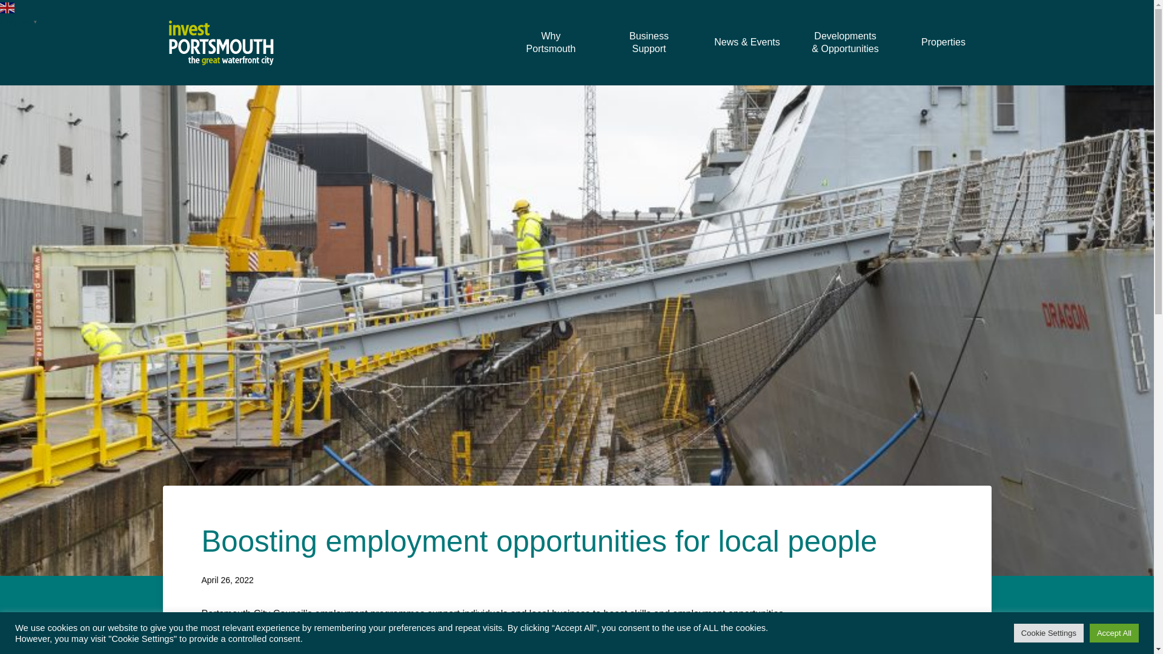 The image size is (1163, 654). Describe the element at coordinates (943, 42) in the screenshot. I see `Properties` at that location.